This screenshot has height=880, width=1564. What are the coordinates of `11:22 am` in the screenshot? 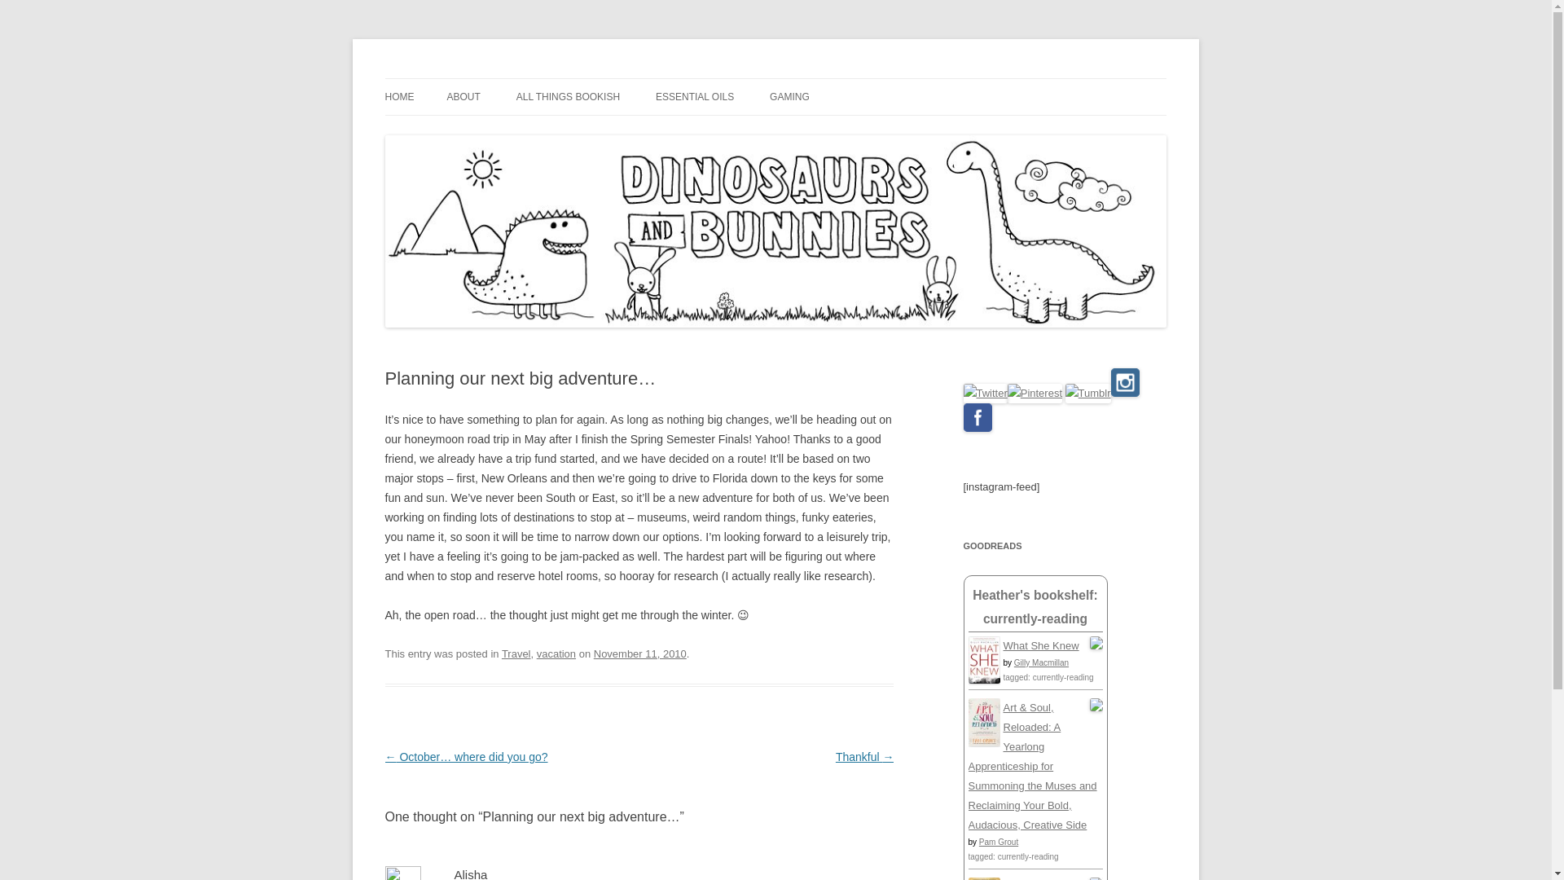 It's located at (640, 653).